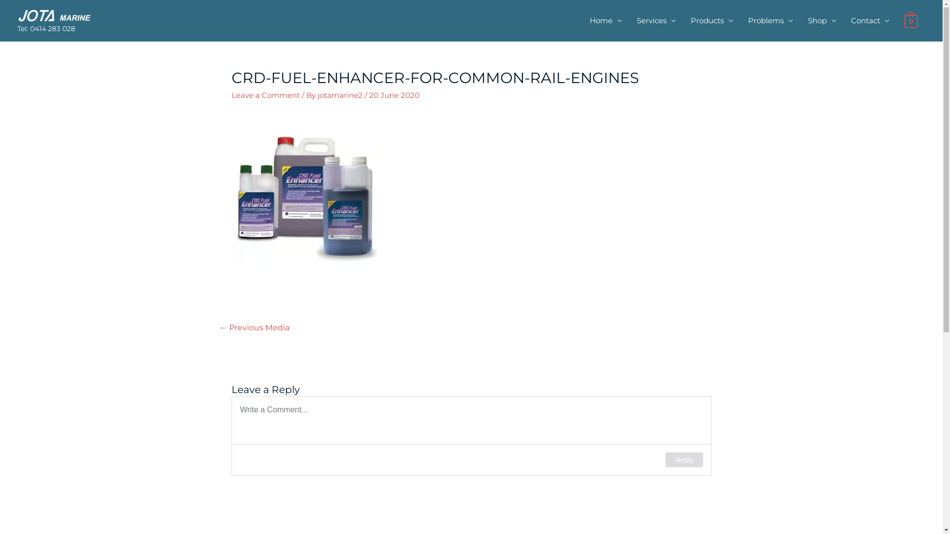 The height and width of the screenshot is (534, 950). Describe the element at coordinates (822, 21) in the screenshot. I see `Shop` at that location.